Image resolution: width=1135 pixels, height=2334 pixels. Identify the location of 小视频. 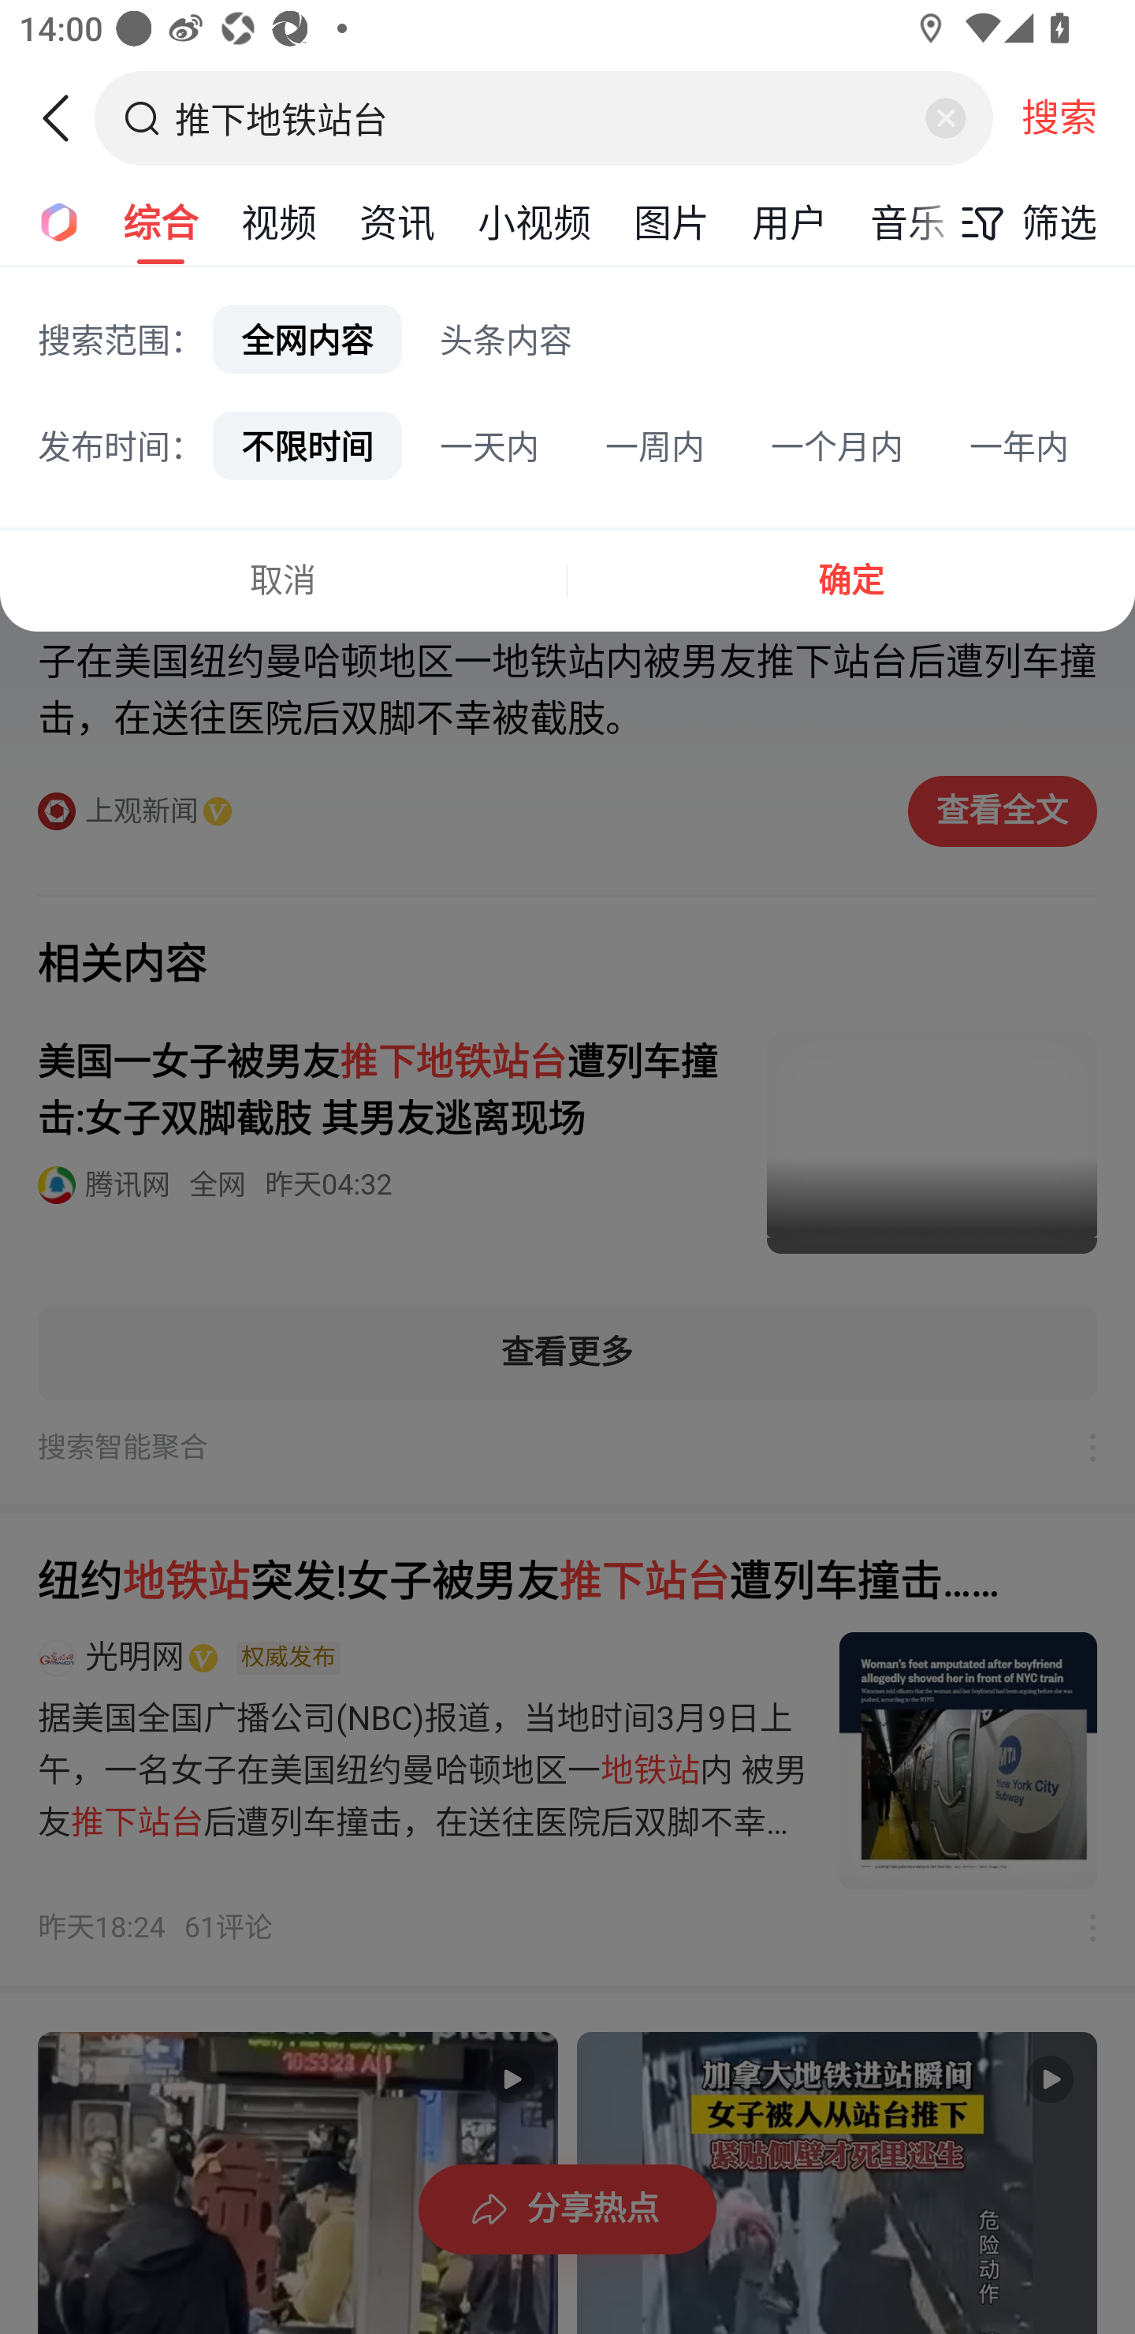
(534, 221).